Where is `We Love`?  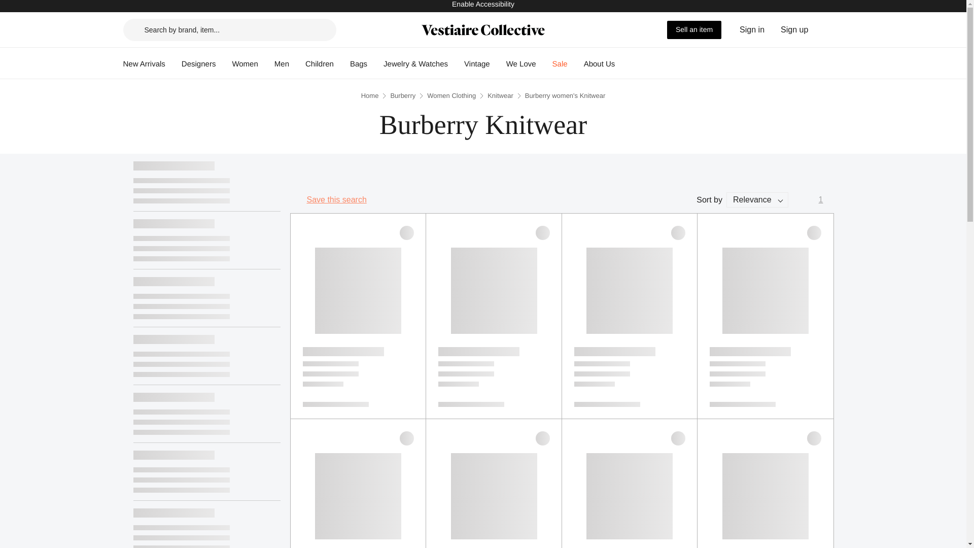
We Love is located at coordinates (521, 64).